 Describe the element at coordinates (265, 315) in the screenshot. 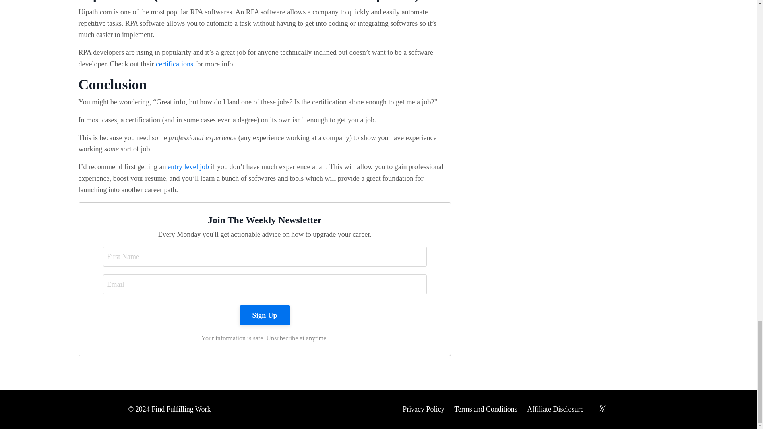

I see `Sign Up` at that location.